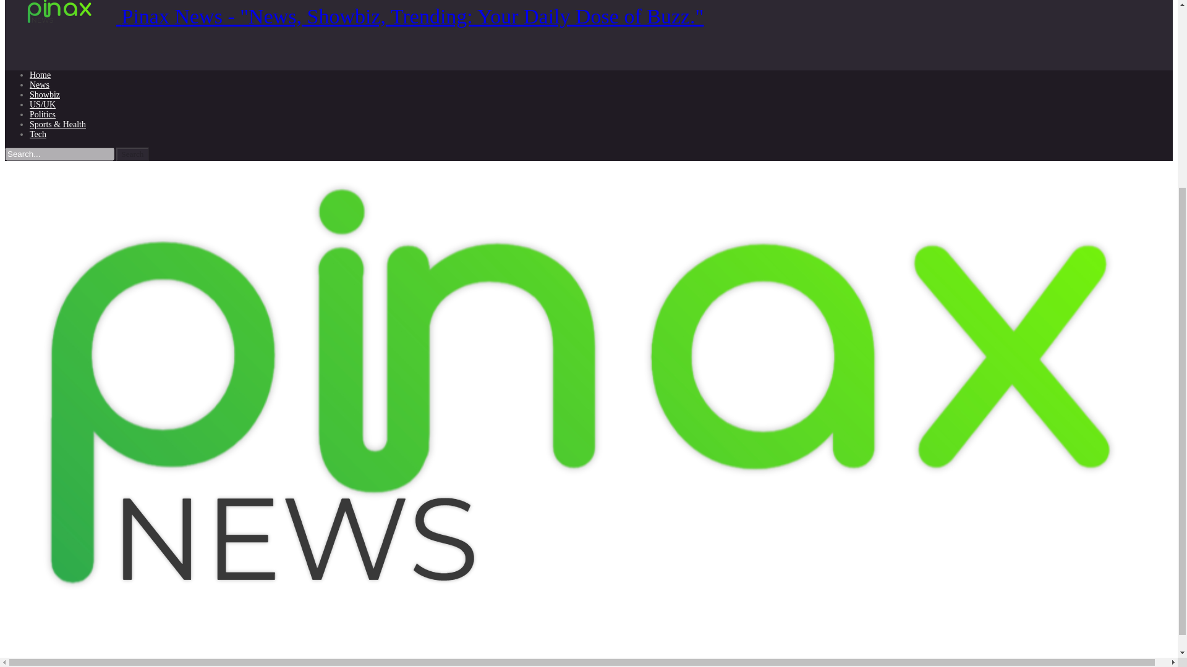 This screenshot has height=667, width=1187. What do you see at coordinates (40, 84) in the screenshot?
I see `News` at bounding box center [40, 84].